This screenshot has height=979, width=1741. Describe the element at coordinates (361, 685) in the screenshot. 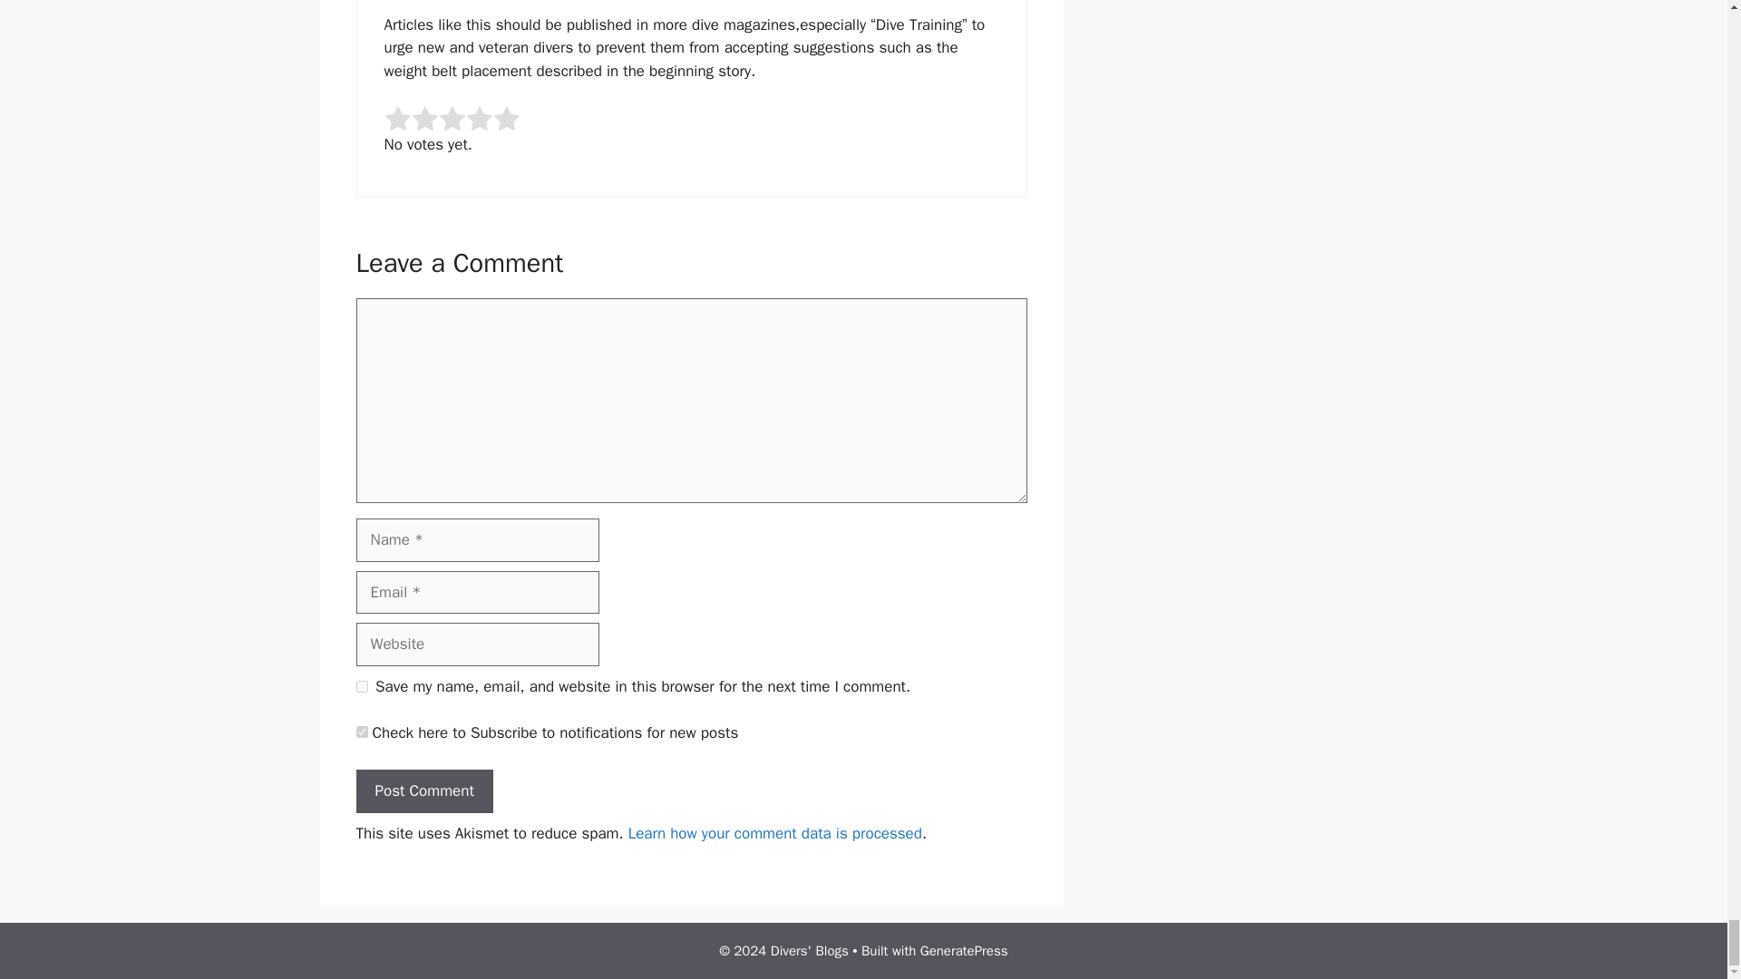

I see `yes` at that location.